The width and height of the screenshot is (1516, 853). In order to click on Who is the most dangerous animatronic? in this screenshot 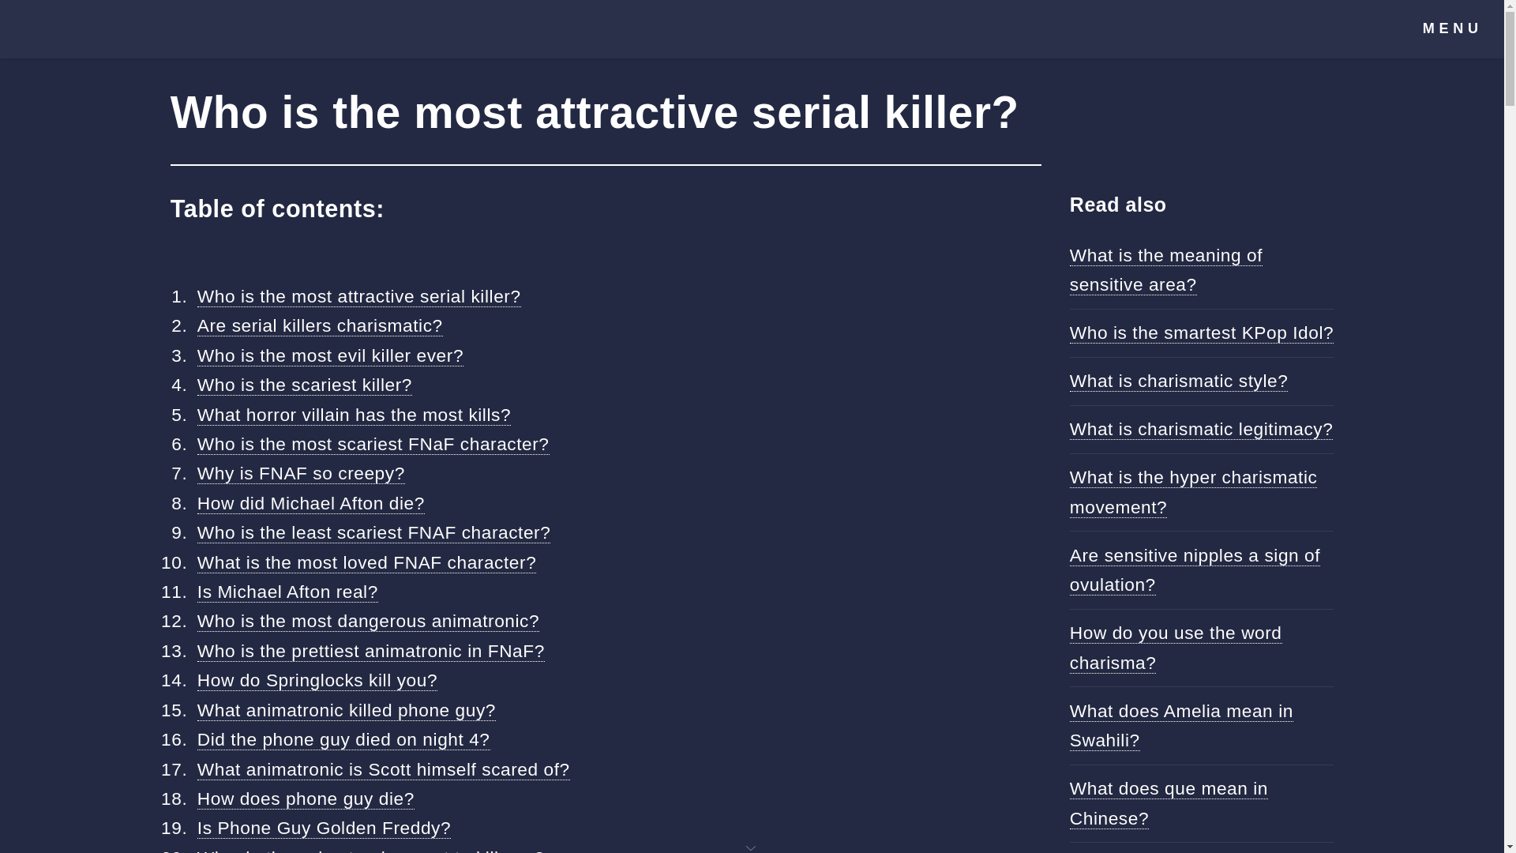, I will do `click(368, 621)`.